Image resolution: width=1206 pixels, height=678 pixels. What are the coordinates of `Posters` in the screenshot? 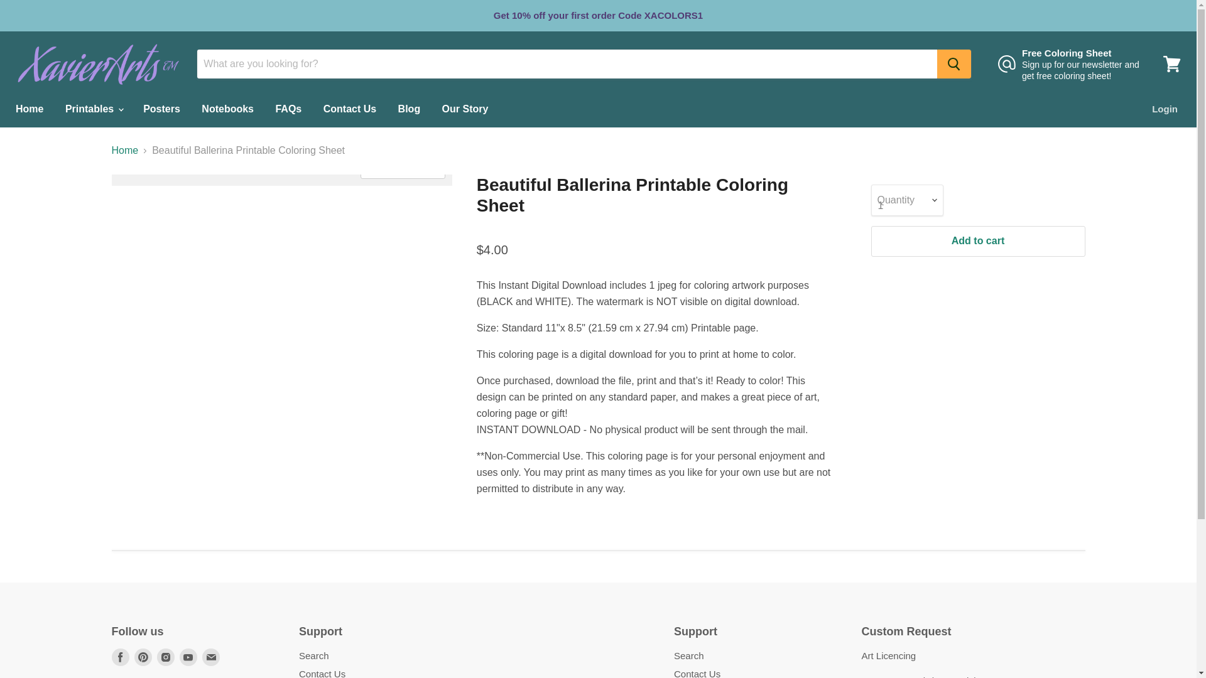 It's located at (161, 109).